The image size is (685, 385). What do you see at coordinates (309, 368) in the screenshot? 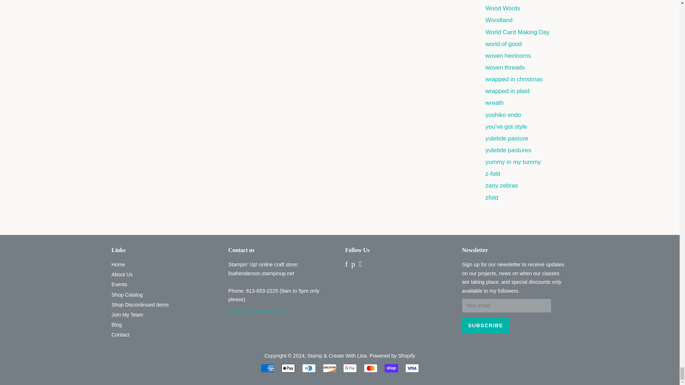
I see `Diners Club` at bounding box center [309, 368].